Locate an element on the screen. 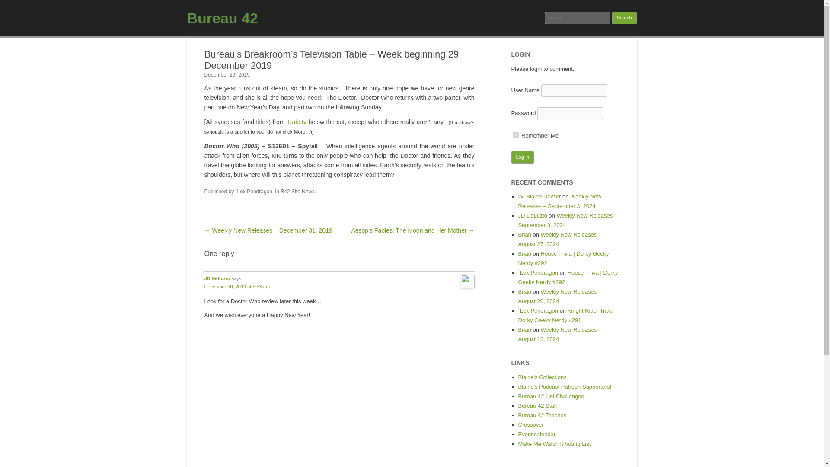 This screenshot has width=830, height=467. Crossover is located at coordinates (531, 425).